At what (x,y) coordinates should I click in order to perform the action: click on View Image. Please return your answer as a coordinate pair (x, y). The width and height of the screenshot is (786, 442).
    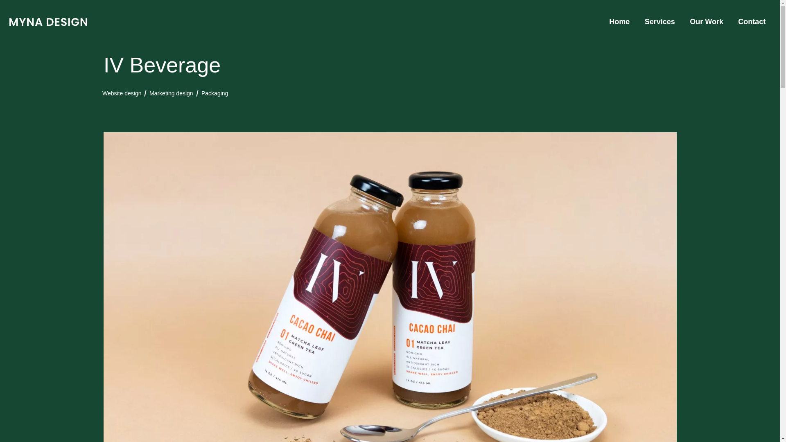
    Looking at the image, I should click on (48, 22).